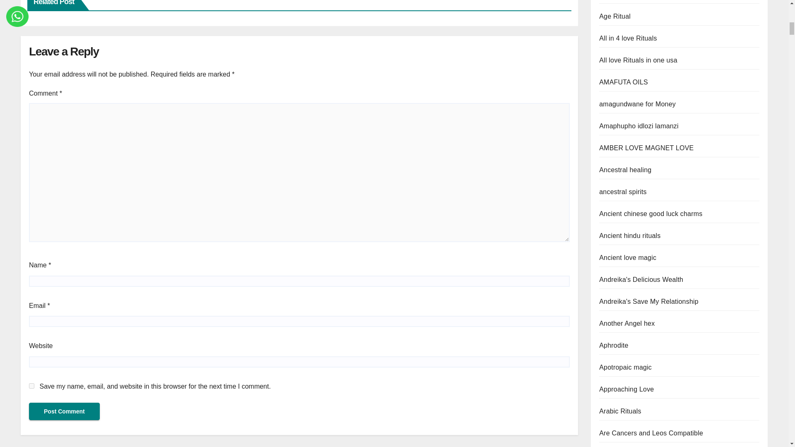 Image resolution: width=795 pixels, height=447 pixels. What do you see at coordinates (64, 411) in the screenshot?
I see `Post Comment` at bounding box center [64, 411].